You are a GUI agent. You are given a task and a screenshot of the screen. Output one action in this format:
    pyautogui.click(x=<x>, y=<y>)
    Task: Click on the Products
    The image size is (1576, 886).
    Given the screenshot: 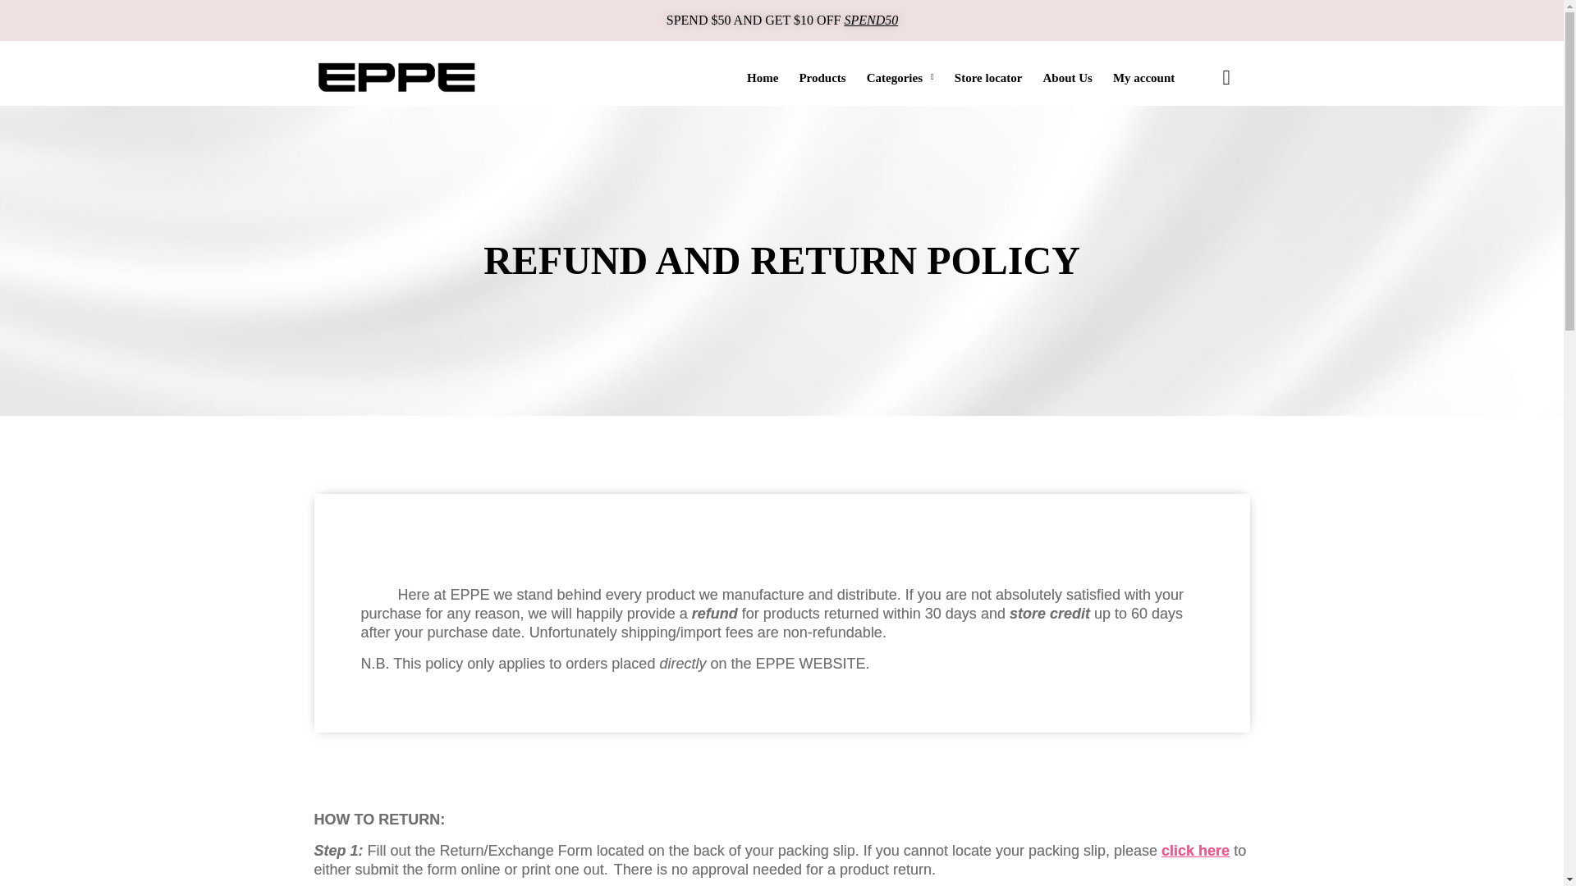 What is the action you would take?
    pyautogui.click(x=822, y=77)
    